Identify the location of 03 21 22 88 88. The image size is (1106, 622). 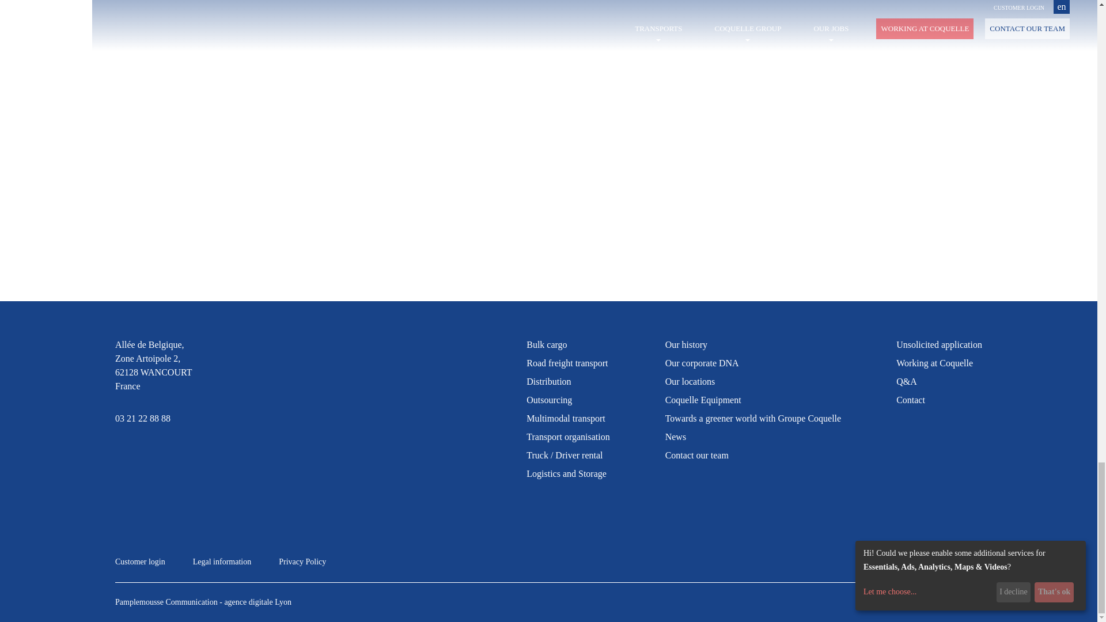
(153, 418).